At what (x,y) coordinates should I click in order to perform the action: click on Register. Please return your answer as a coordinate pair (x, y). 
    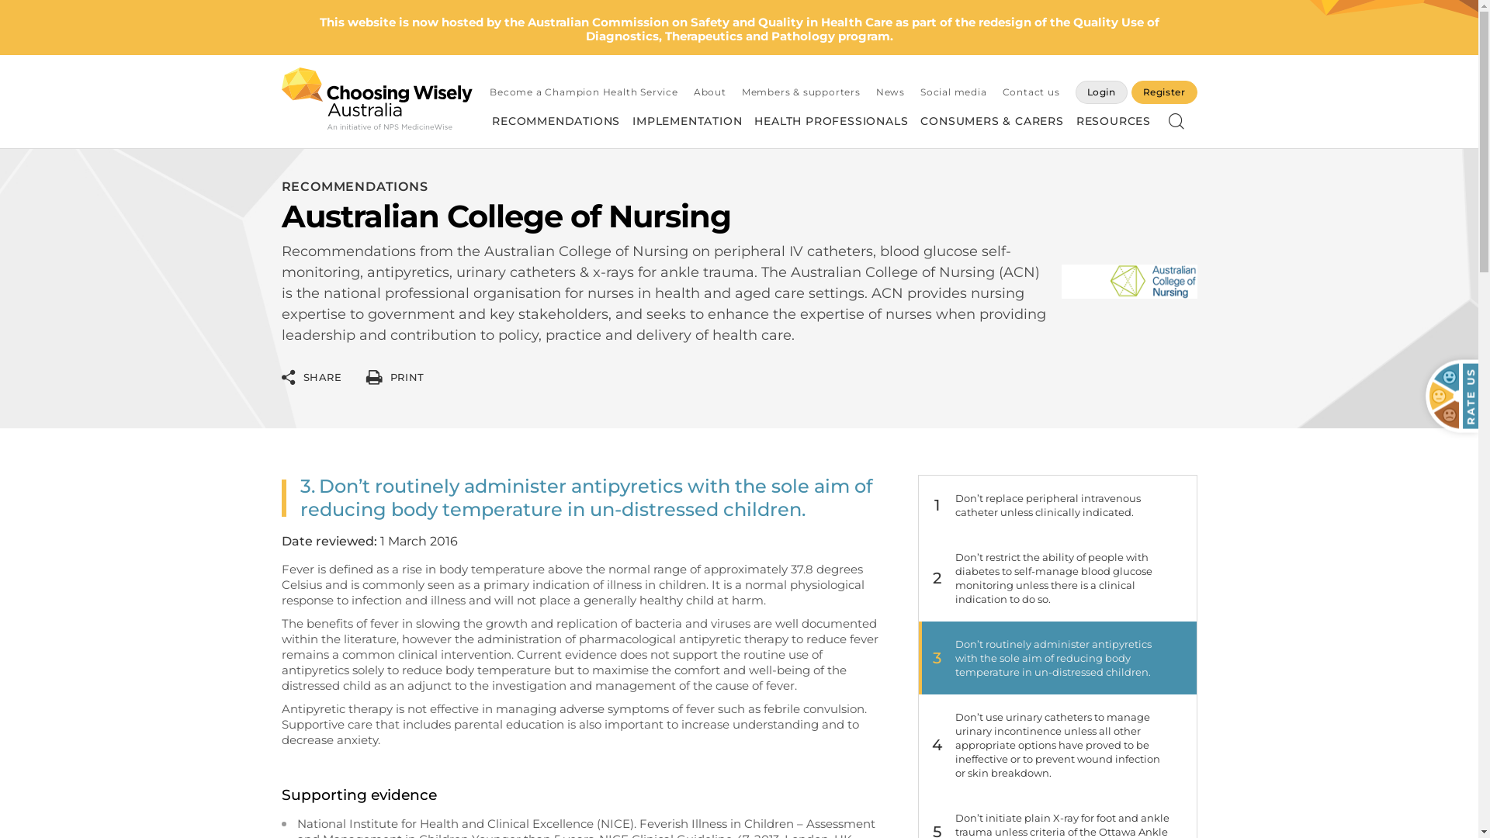
    Looking at the image, I should click on (1164, 92).